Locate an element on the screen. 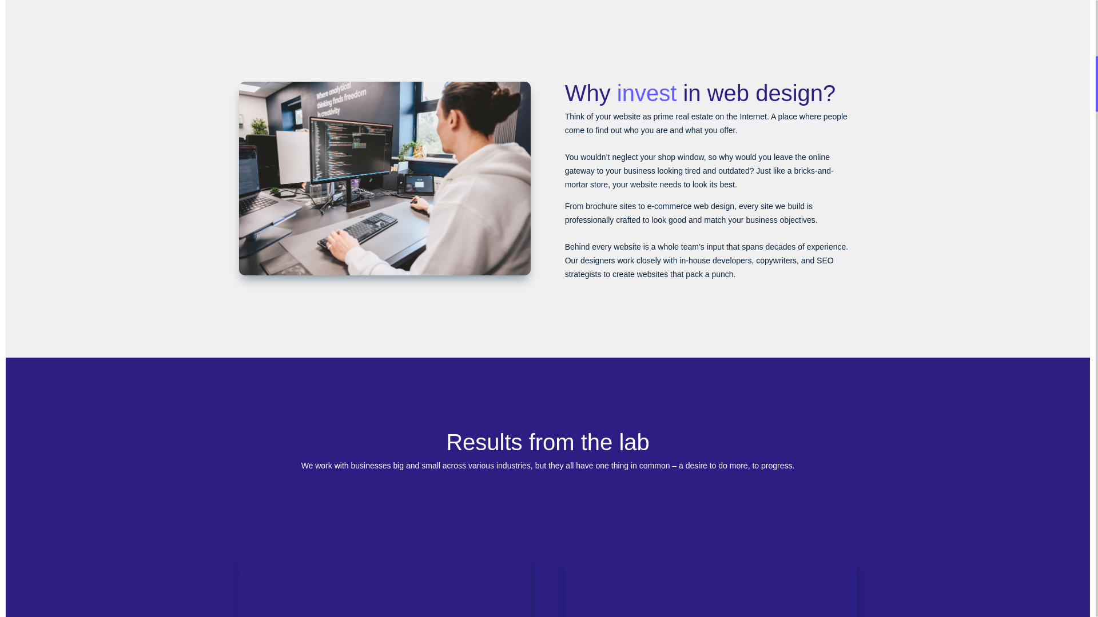 The width and height of the screenshot is (1098, 617). marketinglabs-440 is located at coordinates (384, 178).